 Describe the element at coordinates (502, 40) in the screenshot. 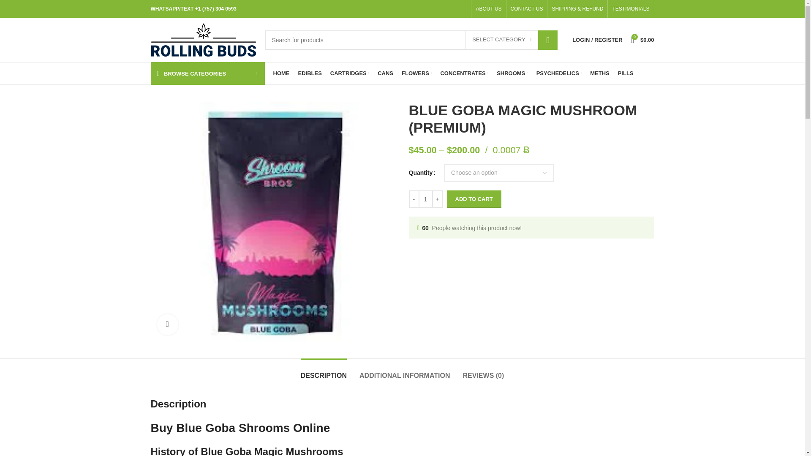

I see `SELECT CATEGORY` at that location.